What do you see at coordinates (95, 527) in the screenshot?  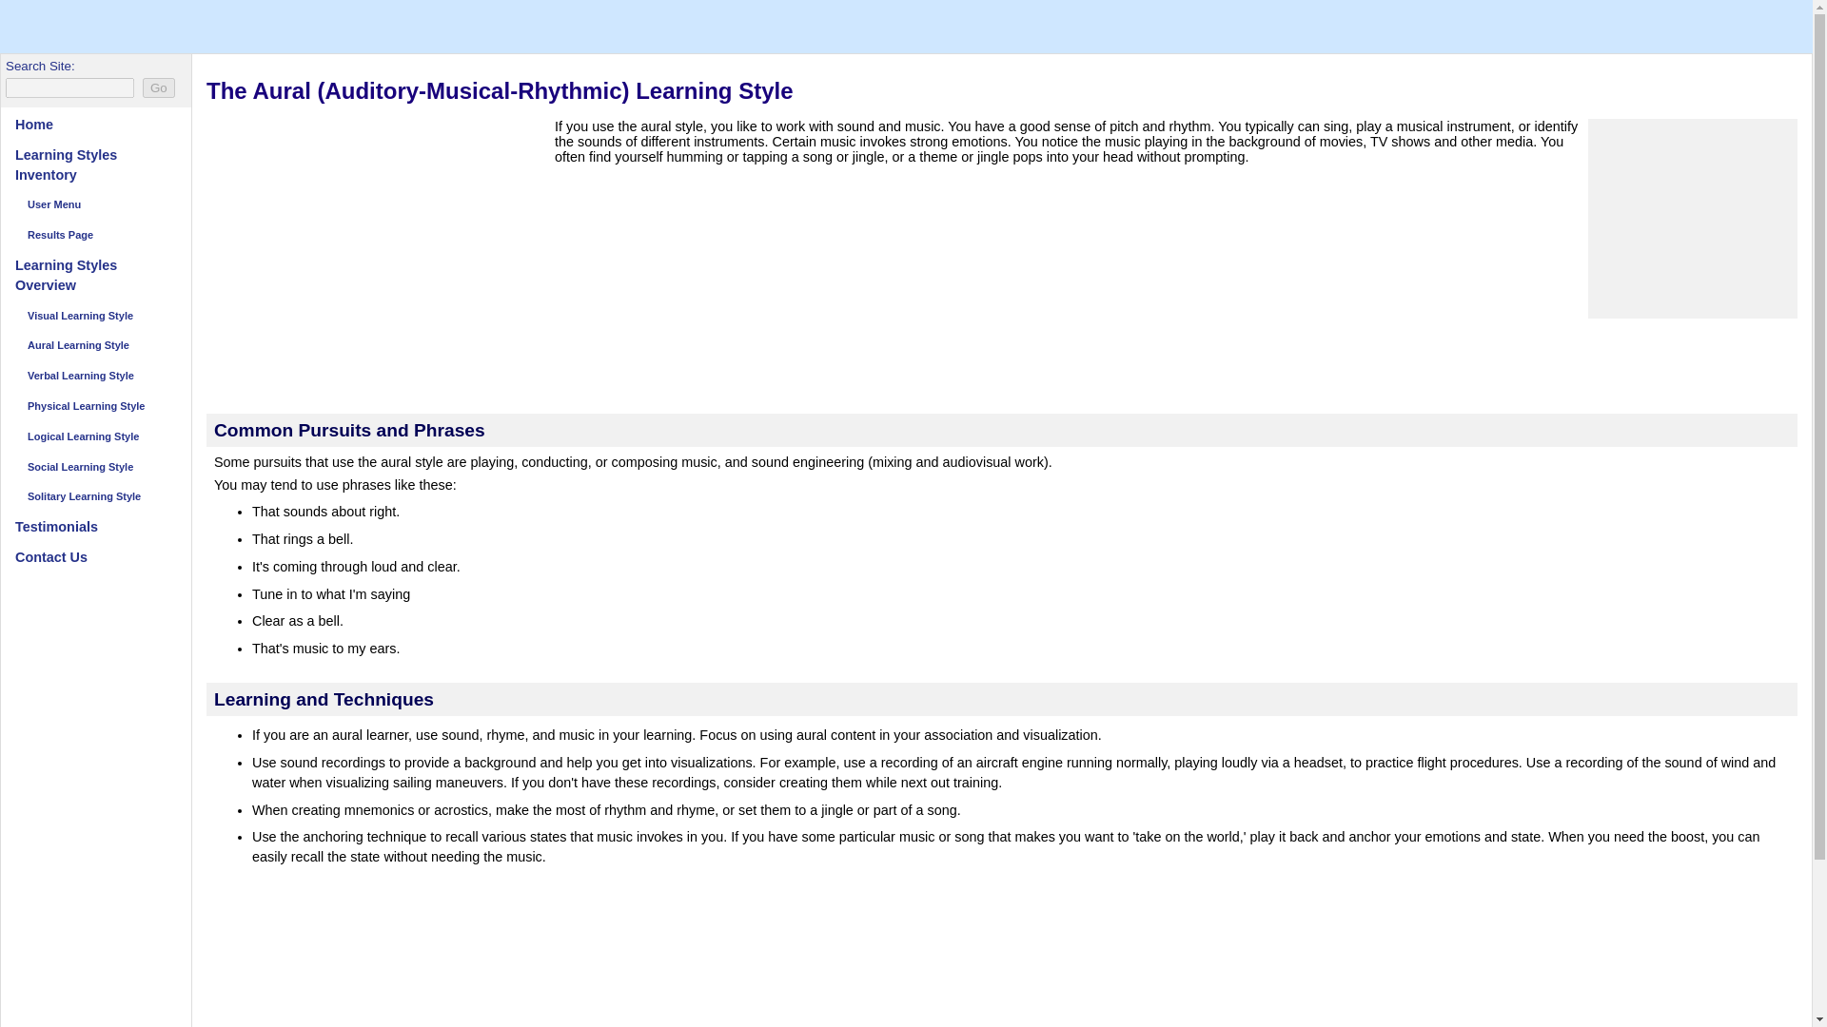 I see `Testimonials` at bounding box center [95, 527].